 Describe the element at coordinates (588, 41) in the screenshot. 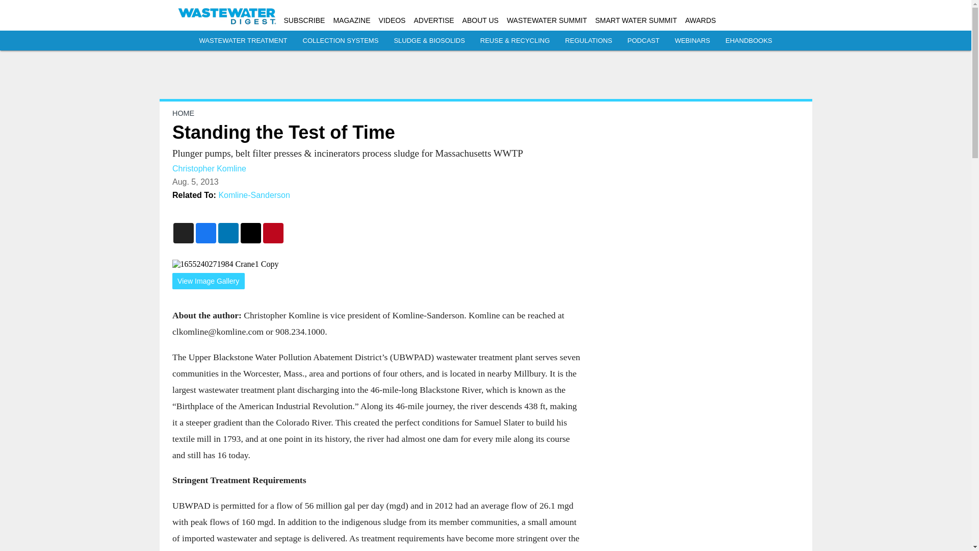

I see `REGULATIONS` at that location.